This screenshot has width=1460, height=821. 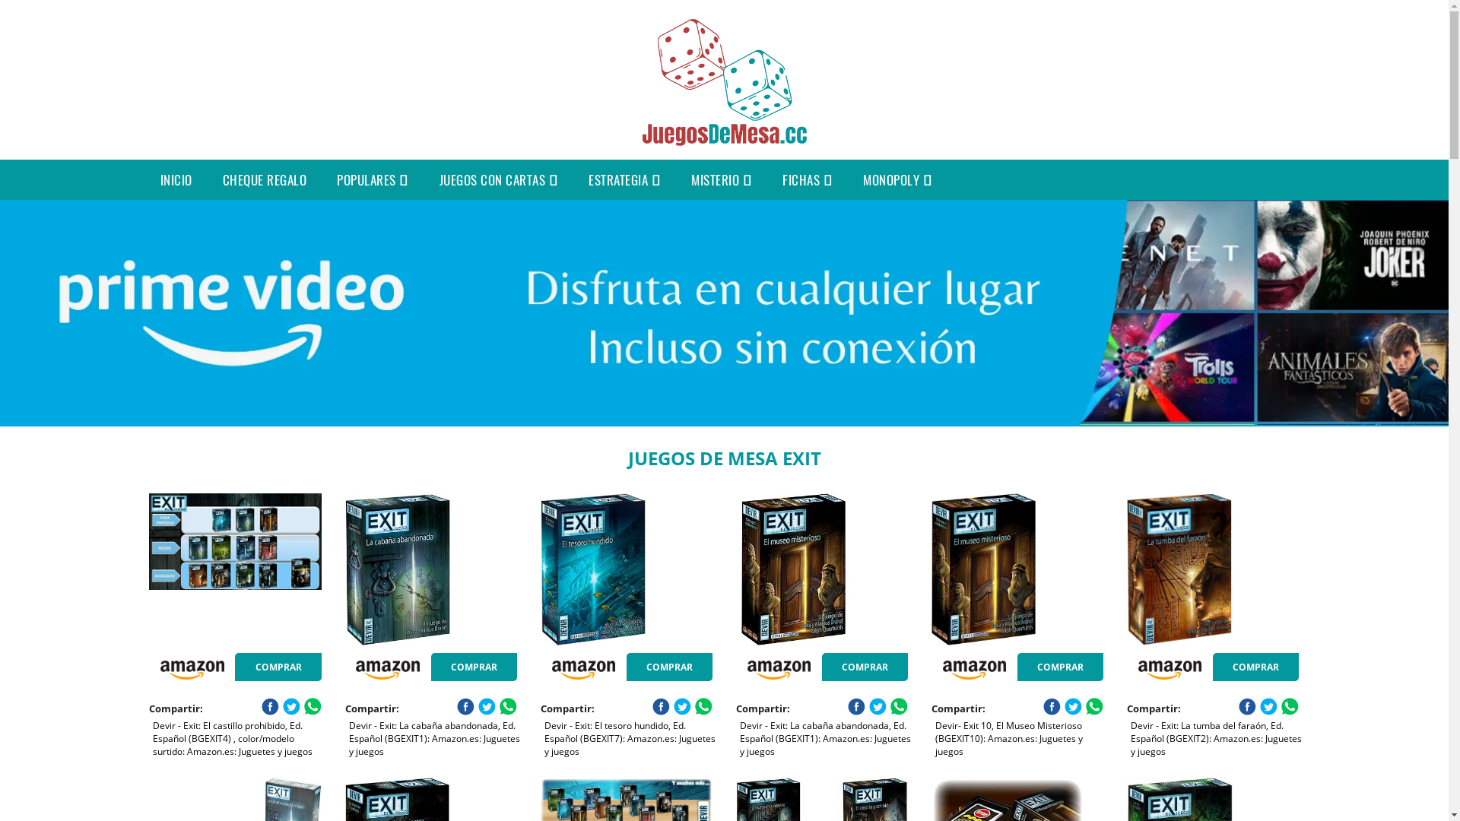 What do you see at coordinates (499, 179) in the screenshot?
I see `JUEGOS CON CARTAS` at bounding box center [499, 179].